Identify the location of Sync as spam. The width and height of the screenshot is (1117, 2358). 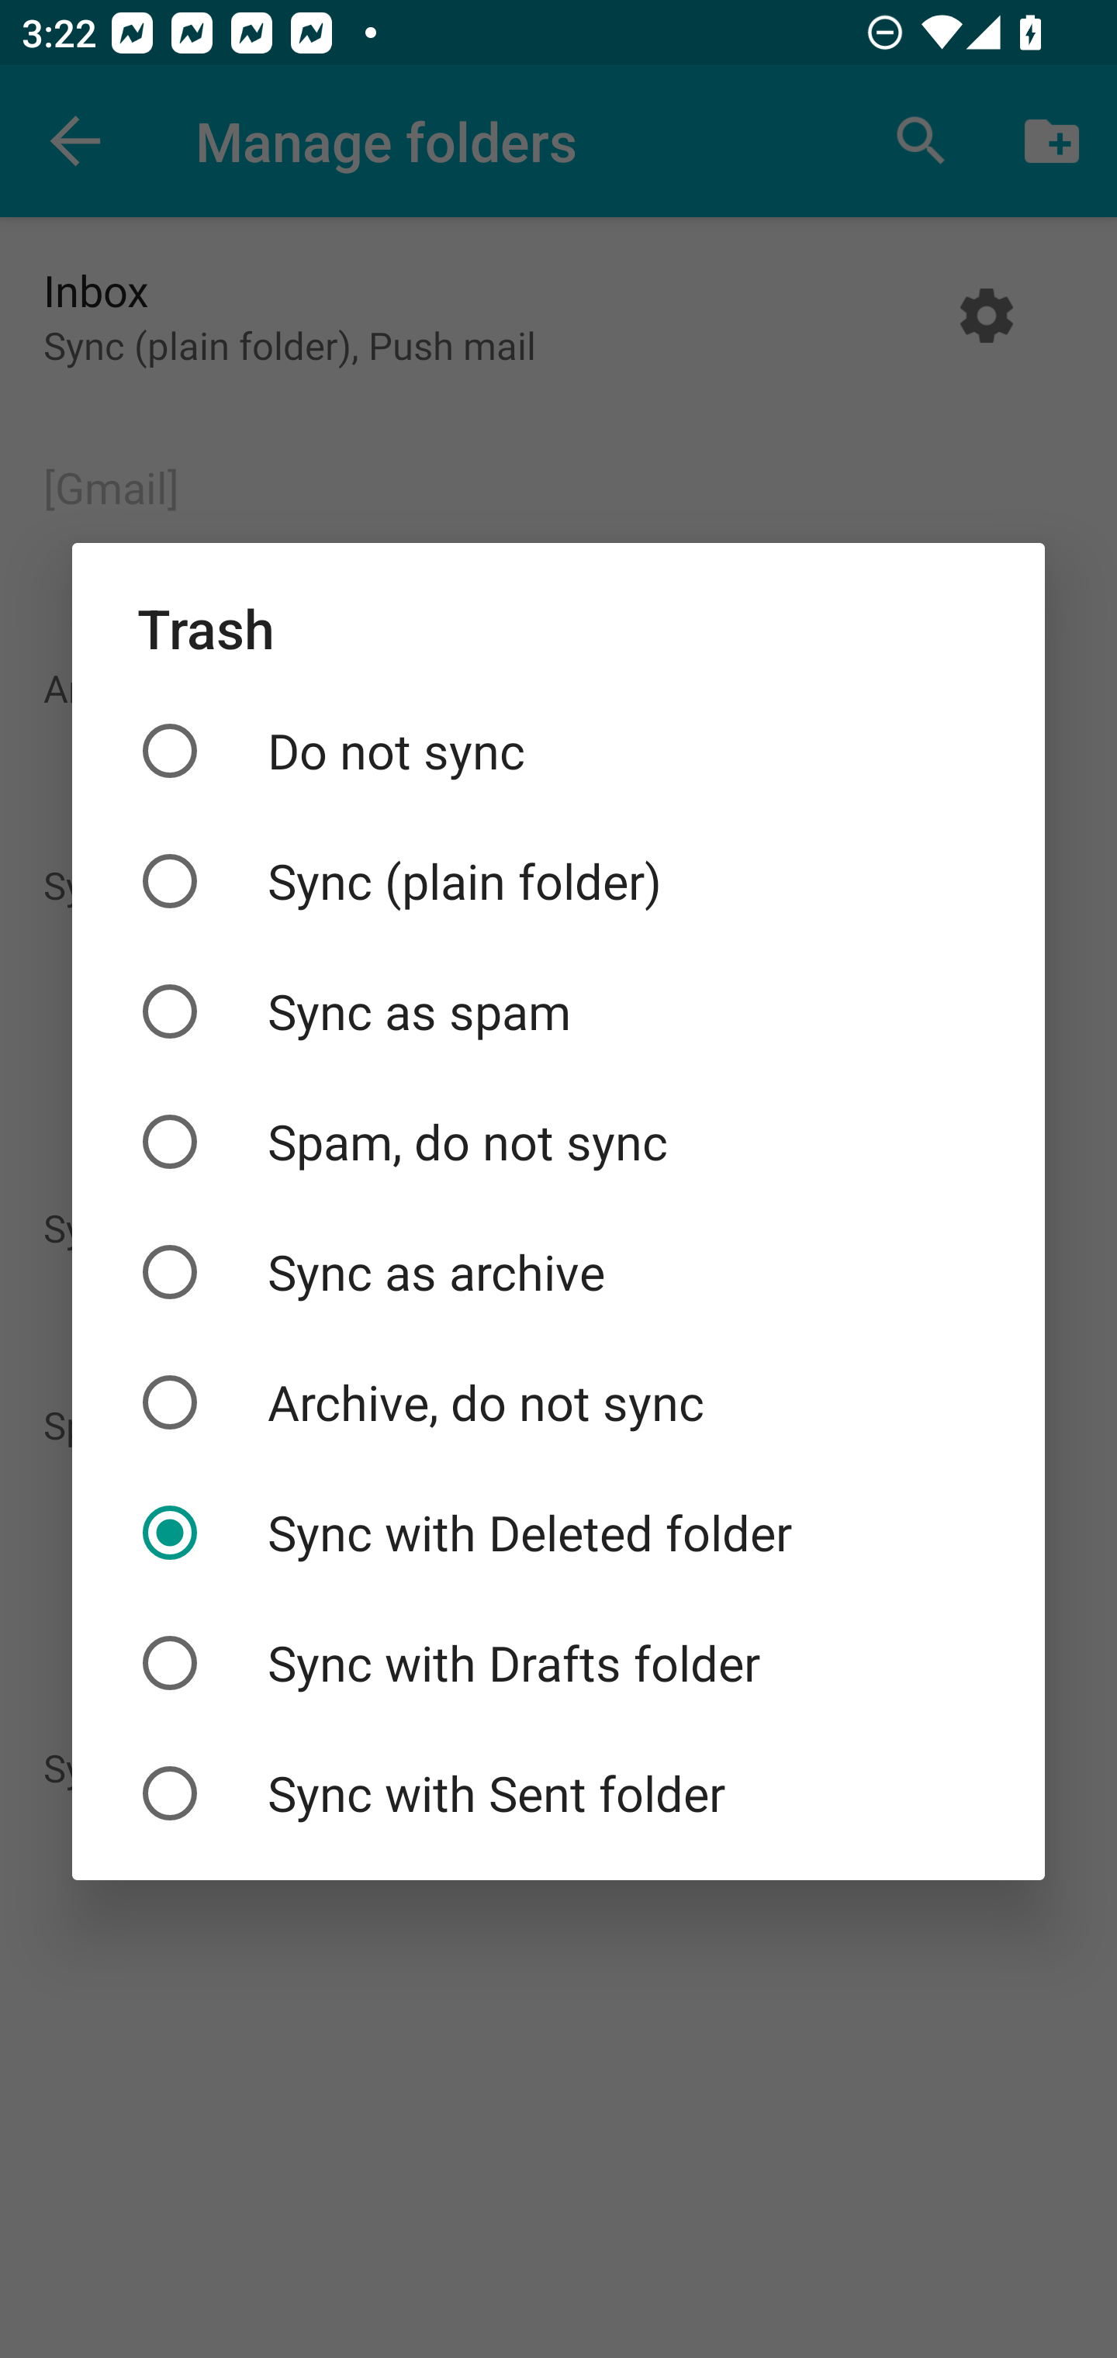
(558, 1011).